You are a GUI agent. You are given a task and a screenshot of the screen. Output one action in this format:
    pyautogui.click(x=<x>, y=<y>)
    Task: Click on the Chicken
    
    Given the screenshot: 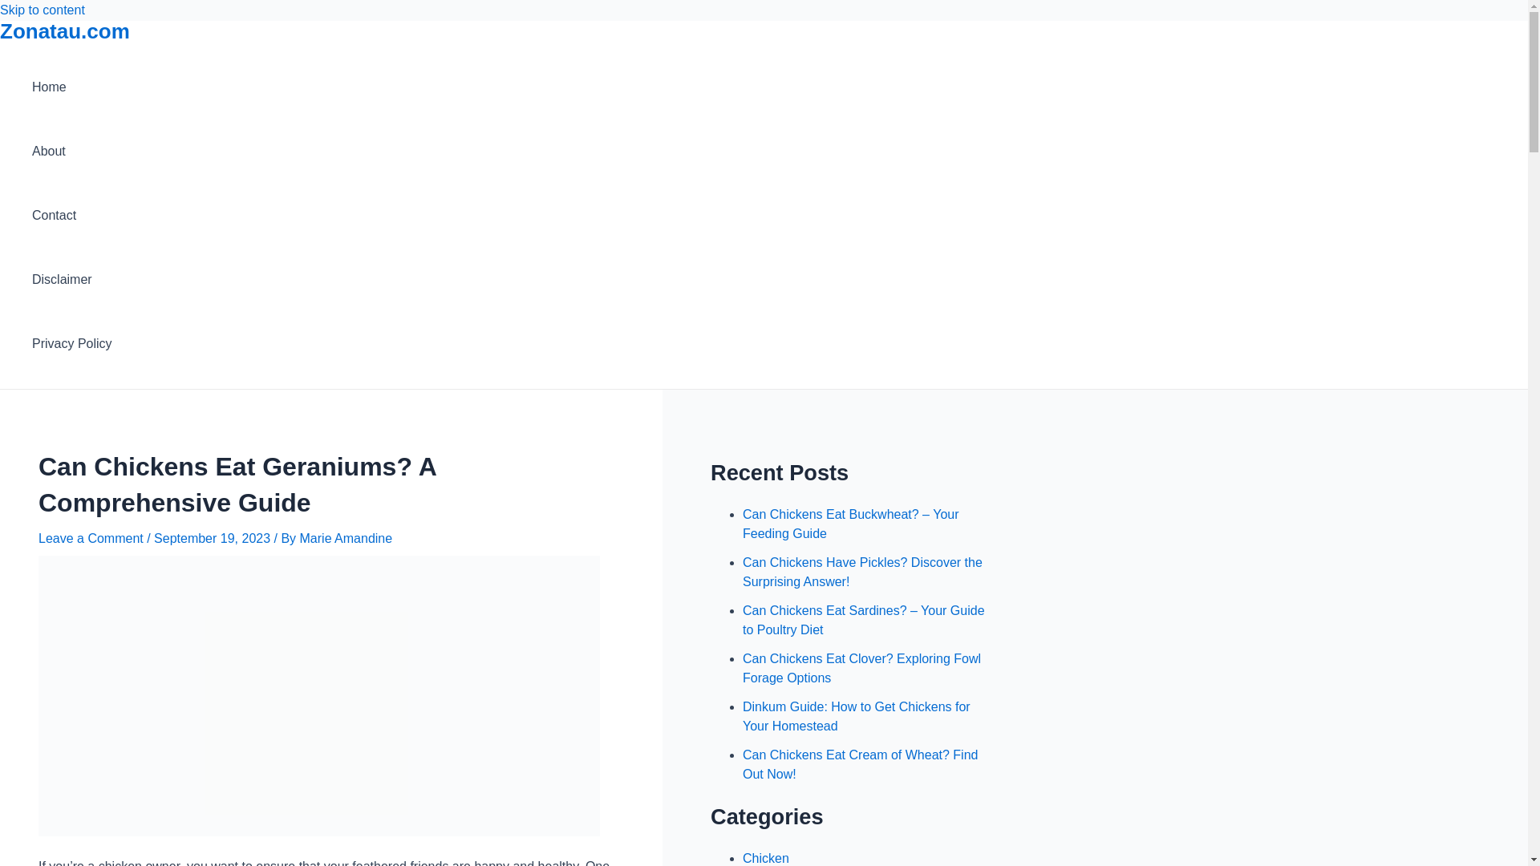 What is the action you would take?
    pyautogui.click(x=765, y=858)
    